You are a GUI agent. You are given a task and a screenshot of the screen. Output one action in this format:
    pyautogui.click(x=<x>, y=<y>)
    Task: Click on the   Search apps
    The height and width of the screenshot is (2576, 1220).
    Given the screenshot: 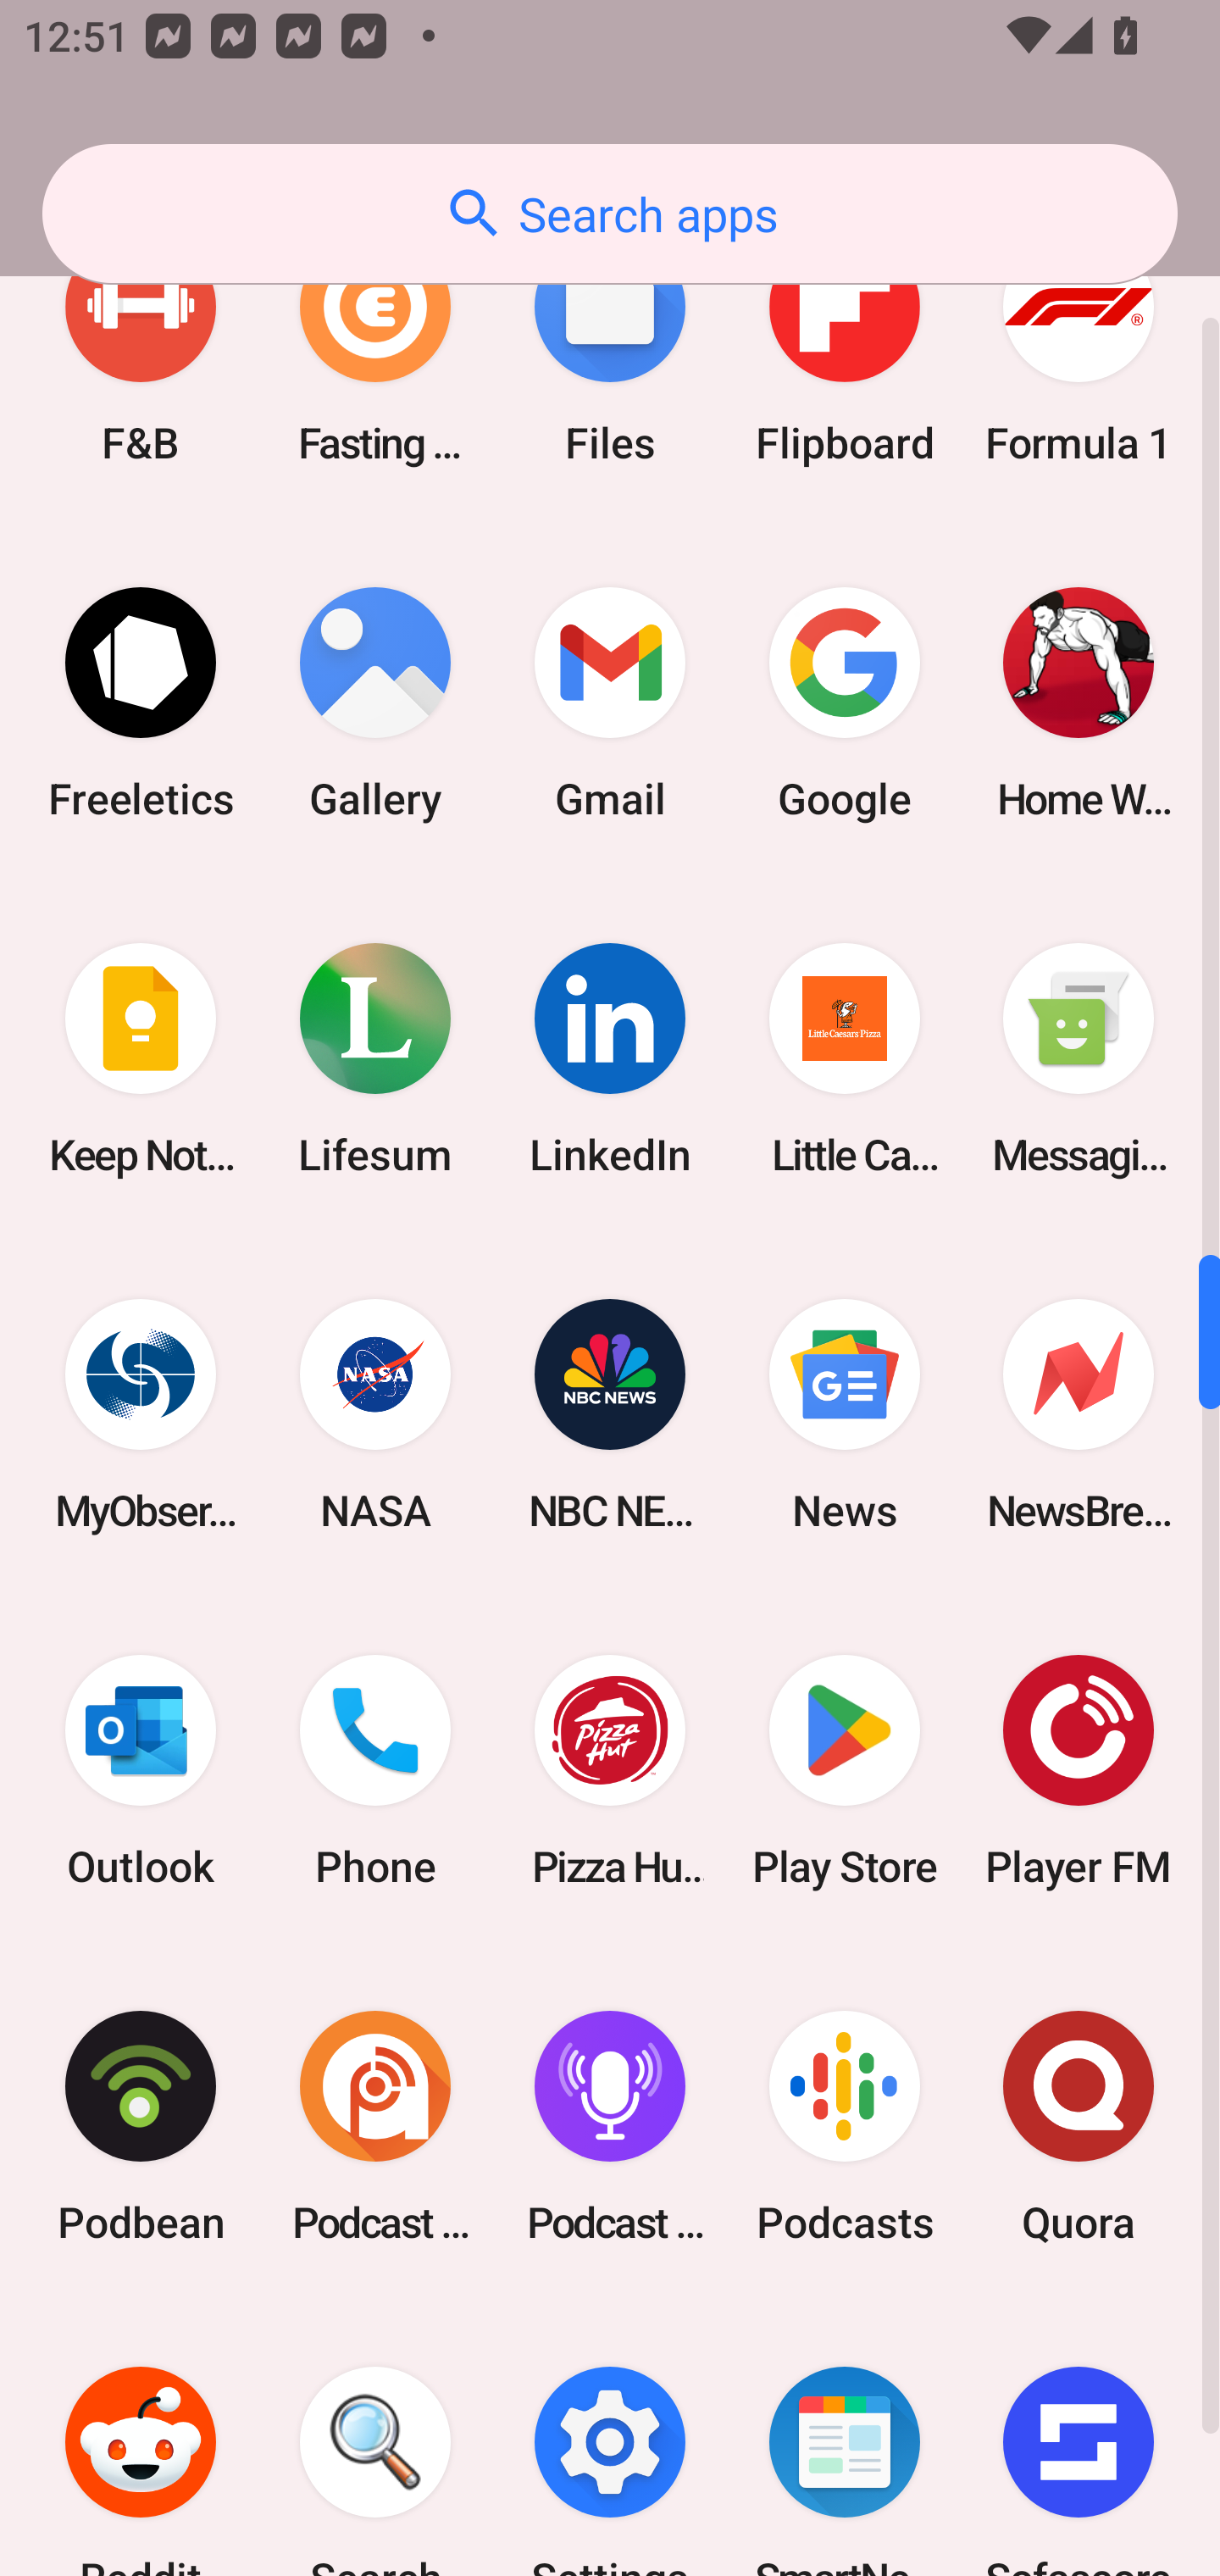 What is the action you would take?
    pyautogui.click(x=610, y=214)
    